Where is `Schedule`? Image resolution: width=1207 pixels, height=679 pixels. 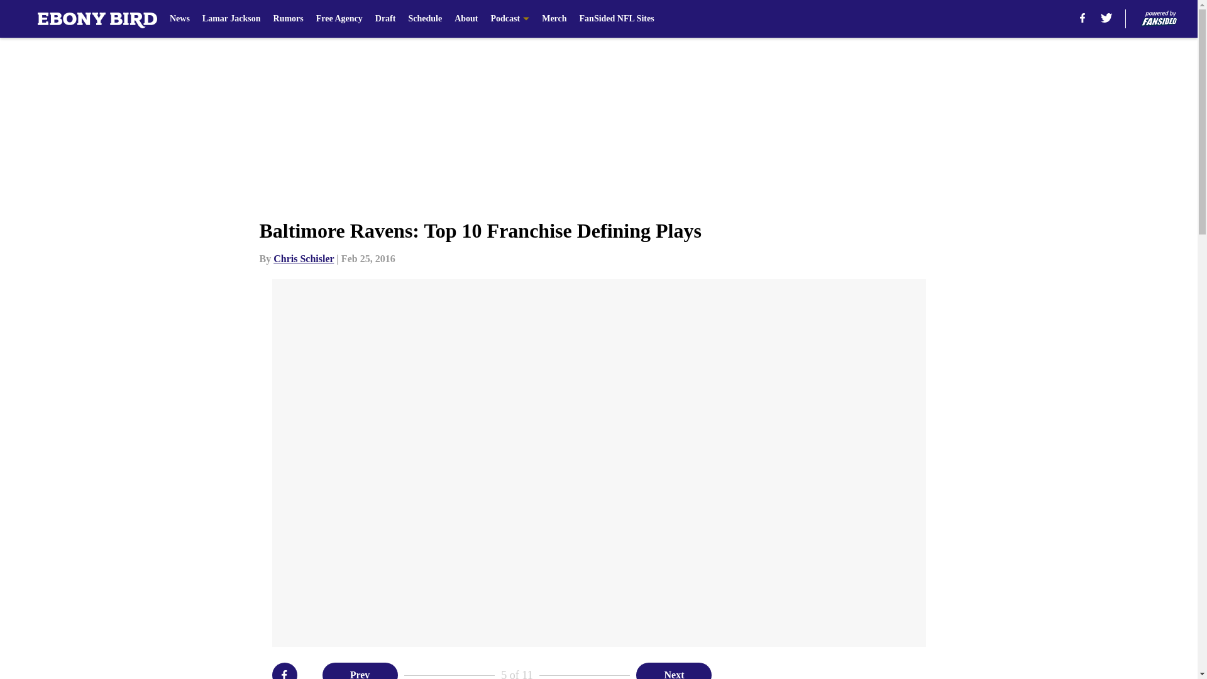
Schedule is located at coordinates (424, 19).